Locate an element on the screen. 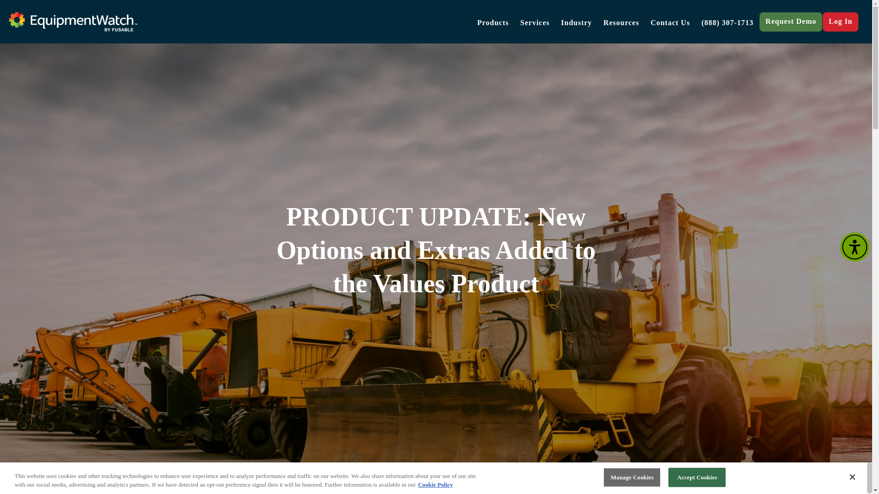  Services is located at coordinates (535, 22).